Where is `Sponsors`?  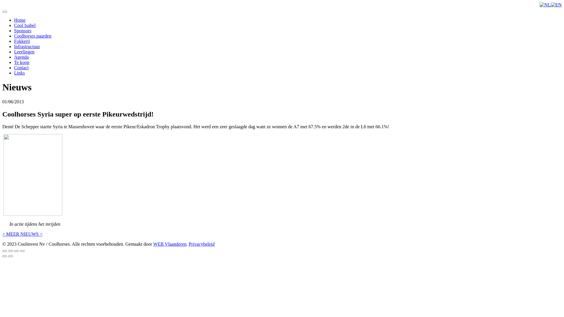
Sponsors is located at coordinates (23, 31).